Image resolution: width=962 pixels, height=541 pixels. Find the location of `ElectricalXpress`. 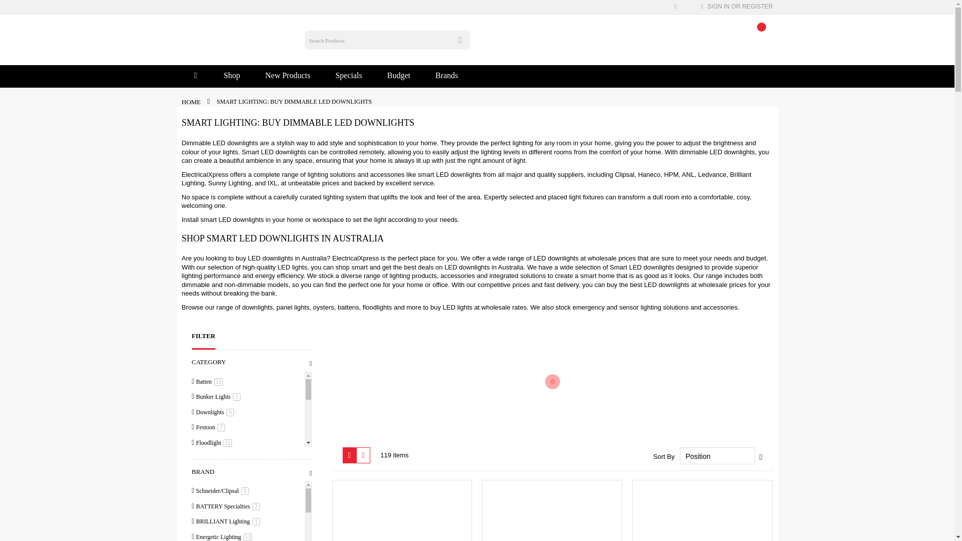

ElectricalXpress is located at coordinates (227, 35).